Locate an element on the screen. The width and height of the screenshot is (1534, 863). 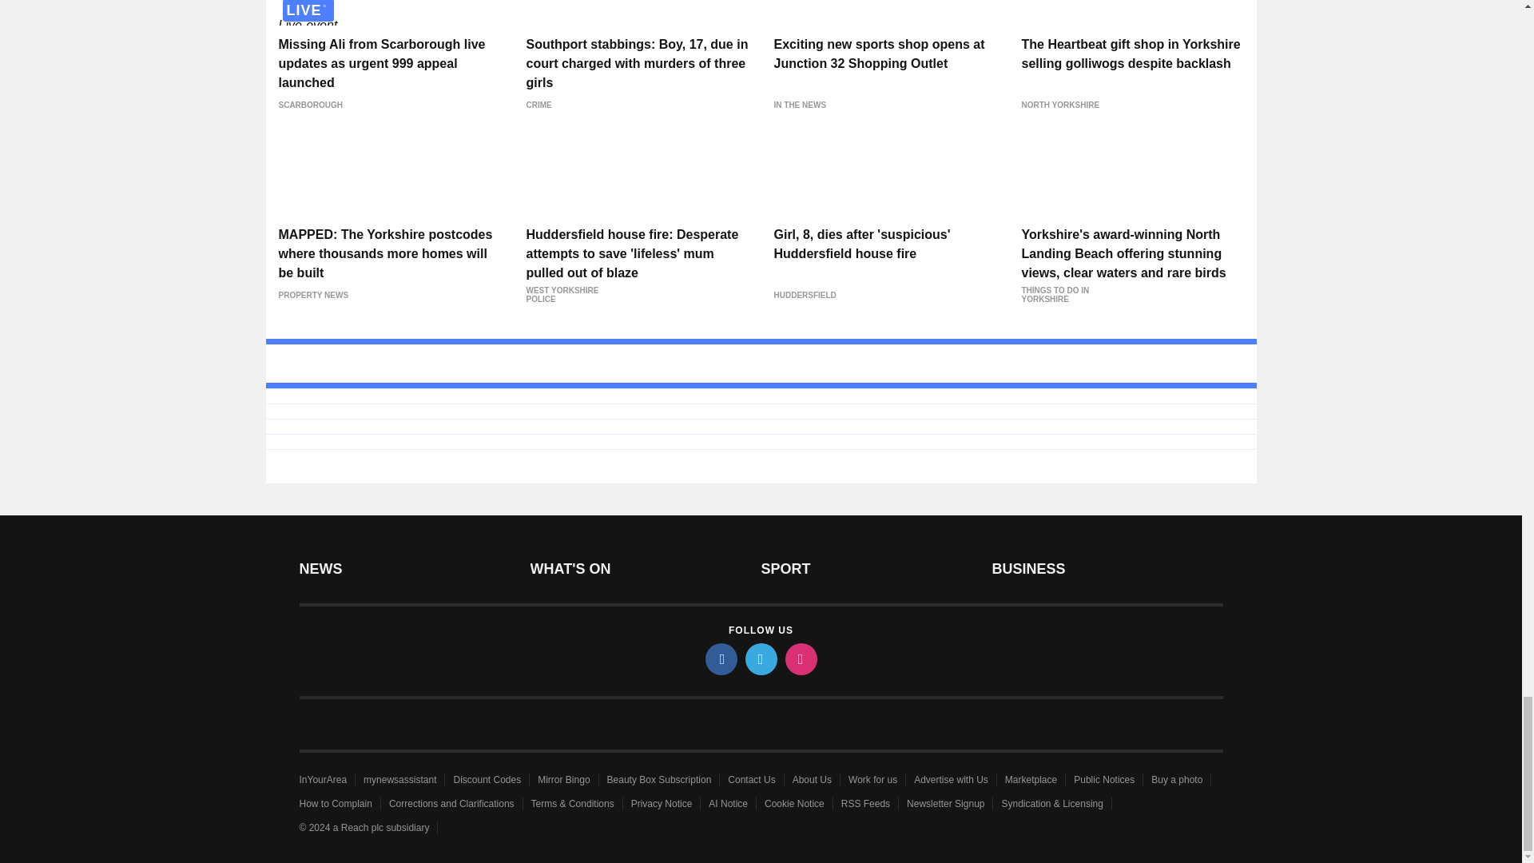
twitter is located at coordinates (760, 658).